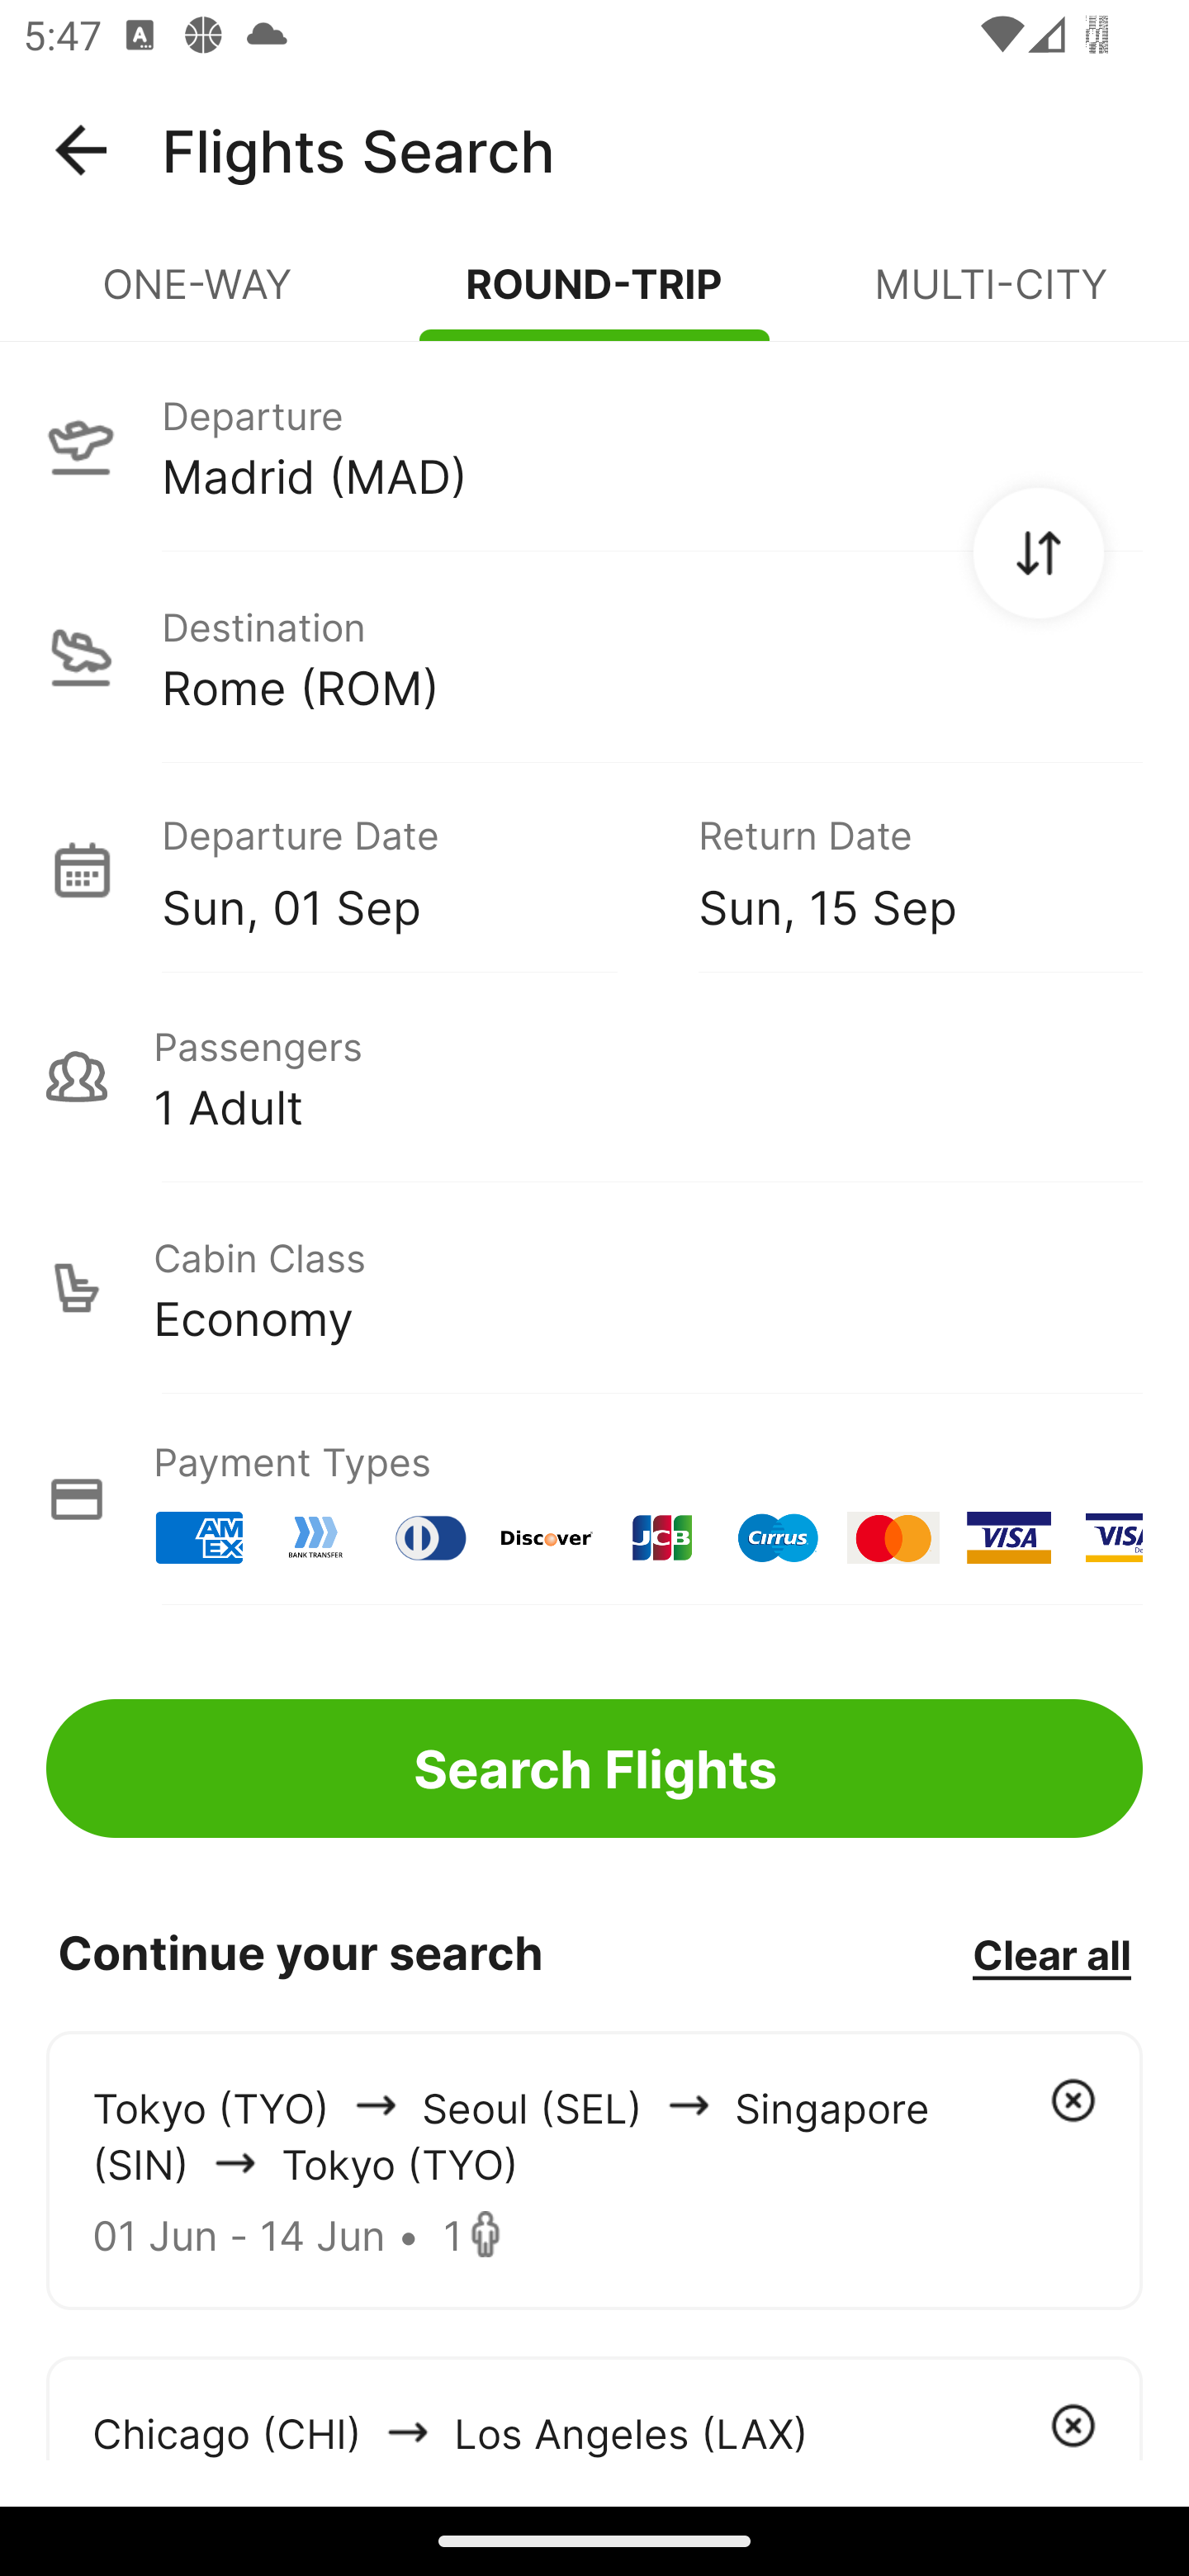  What do you see at coordinates (594, 2408) in the screenshot?
I see `Chicago (CHI)  arrowIcon  Los Angeles (LAX)` at bounding box center [594, 2408].